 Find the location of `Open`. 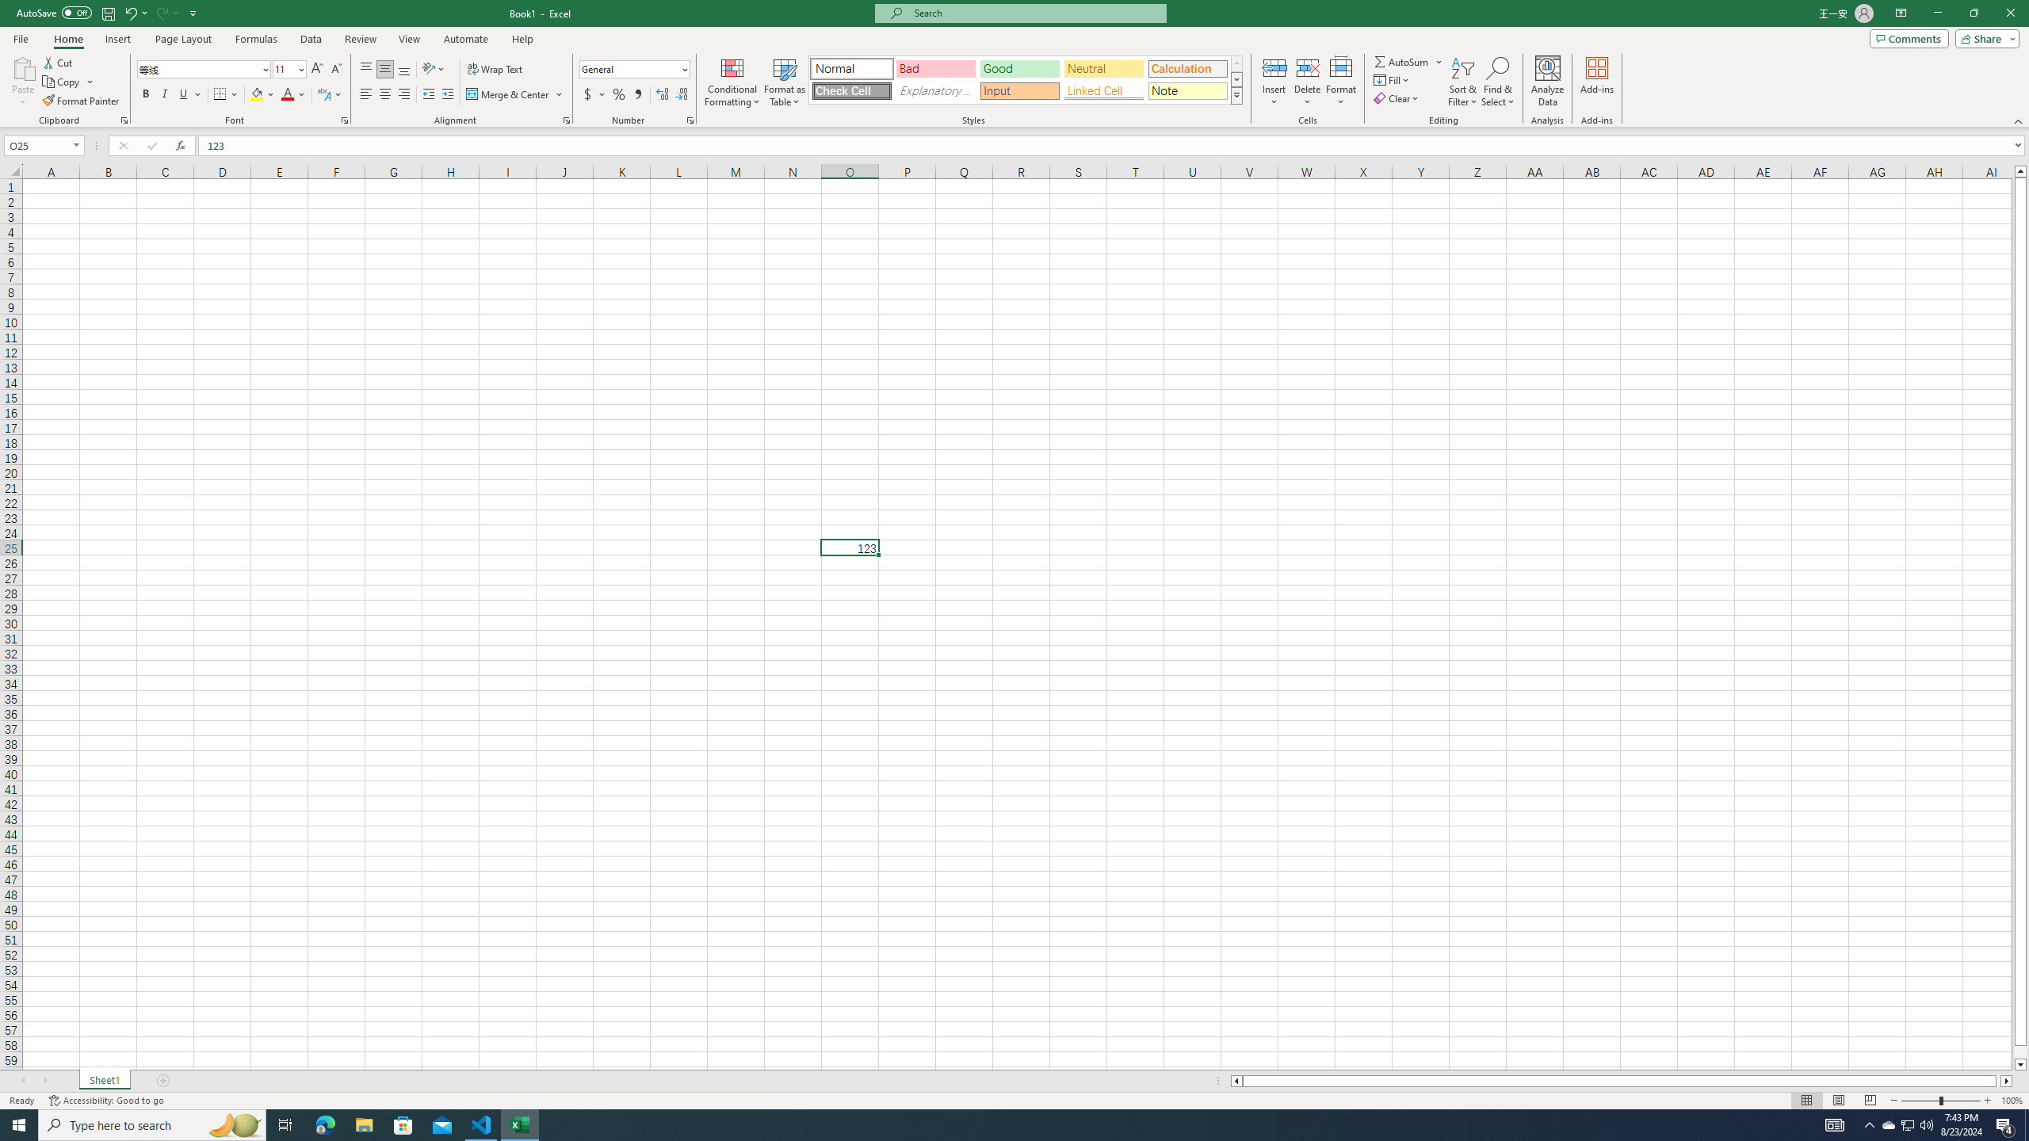

Open is located at coordinates (76, 145).